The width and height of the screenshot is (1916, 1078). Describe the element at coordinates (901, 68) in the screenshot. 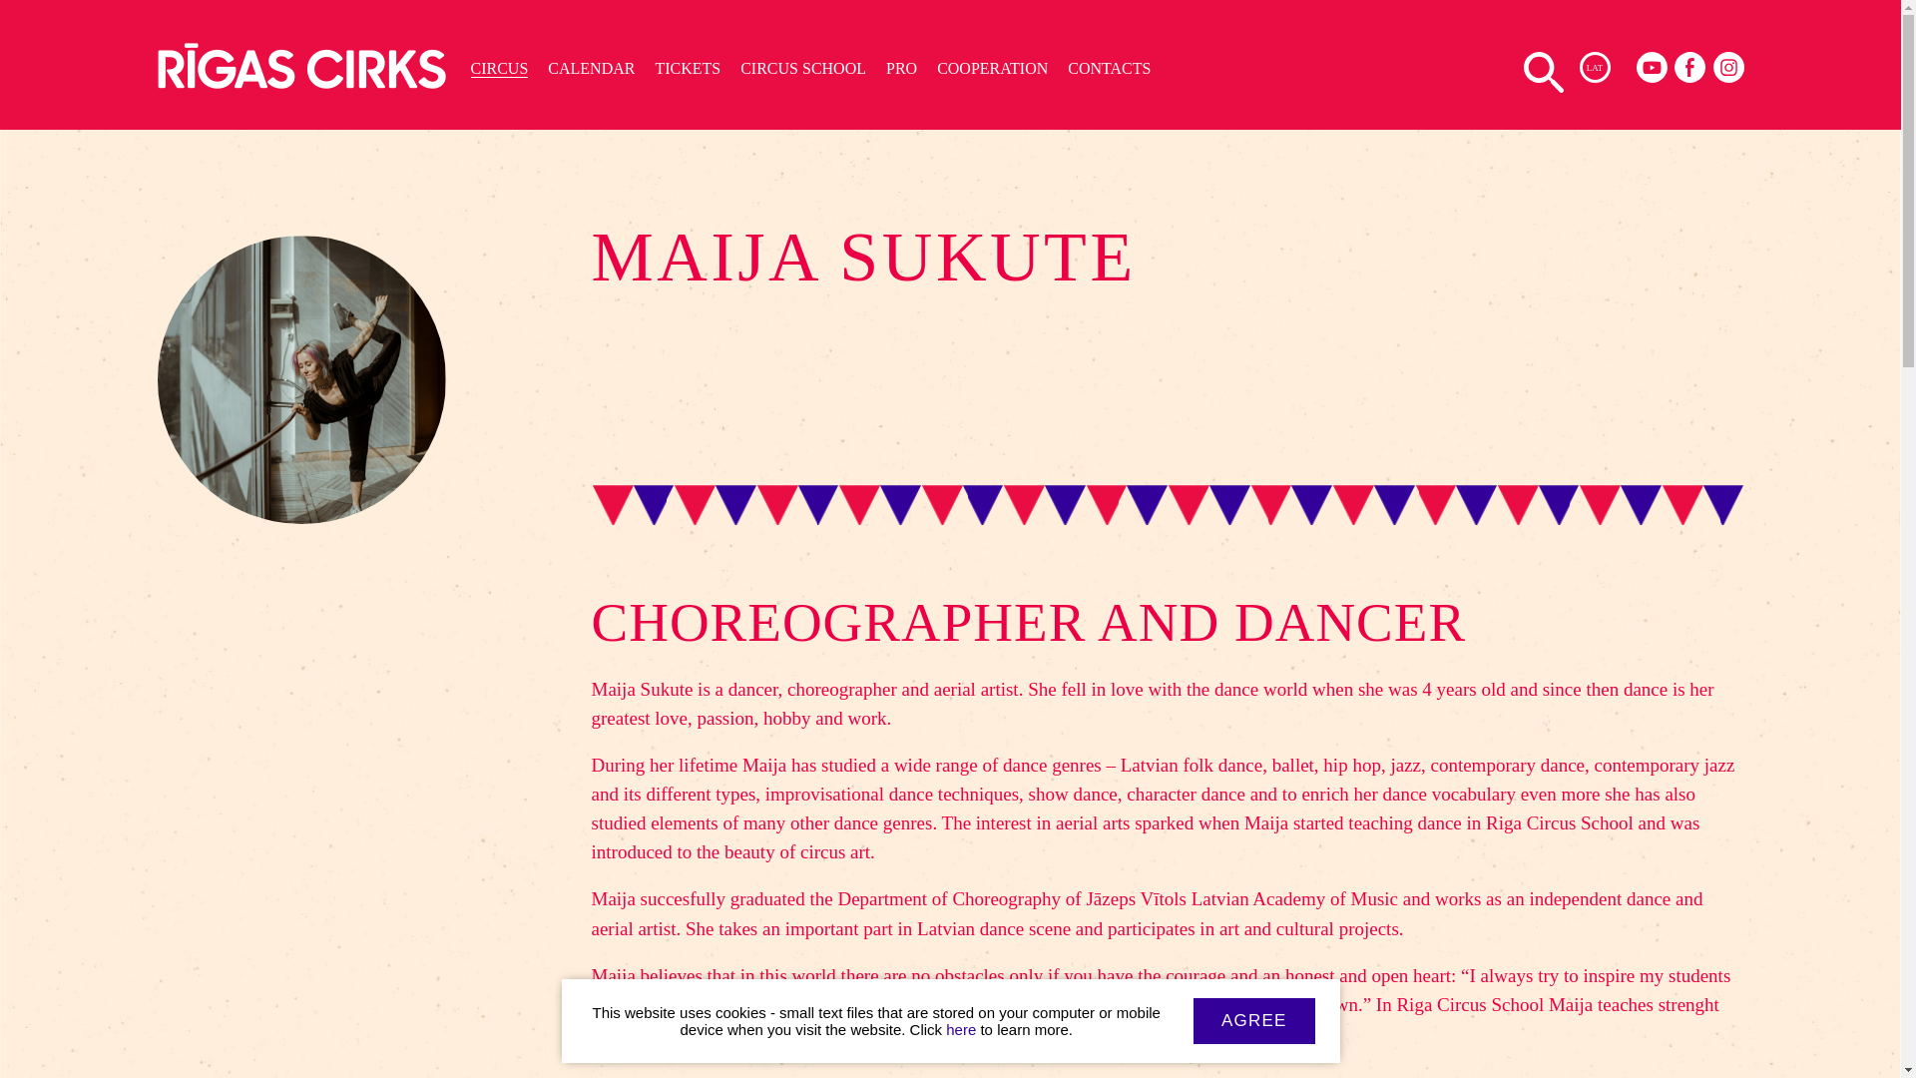

I see `PRO` at that location.